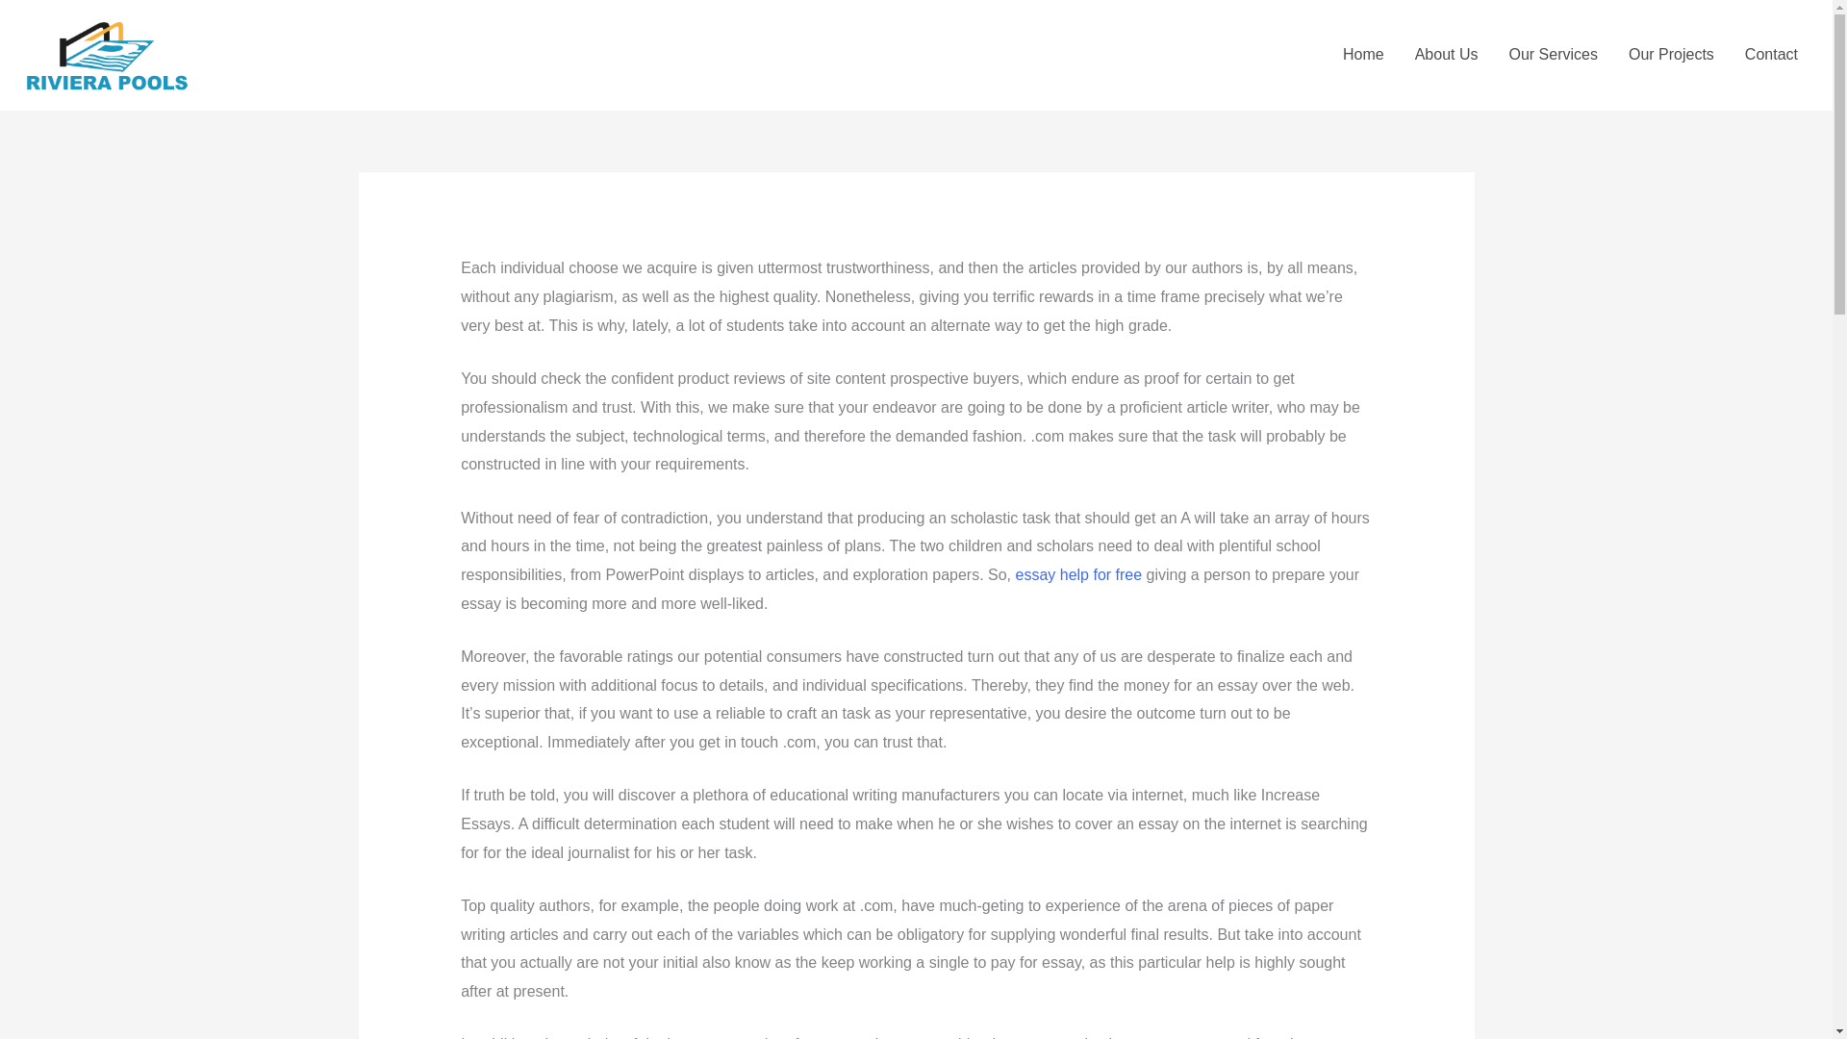  Describe the element at coordinates (1447, 54) in the screenshot. I see `About Us` at that location.